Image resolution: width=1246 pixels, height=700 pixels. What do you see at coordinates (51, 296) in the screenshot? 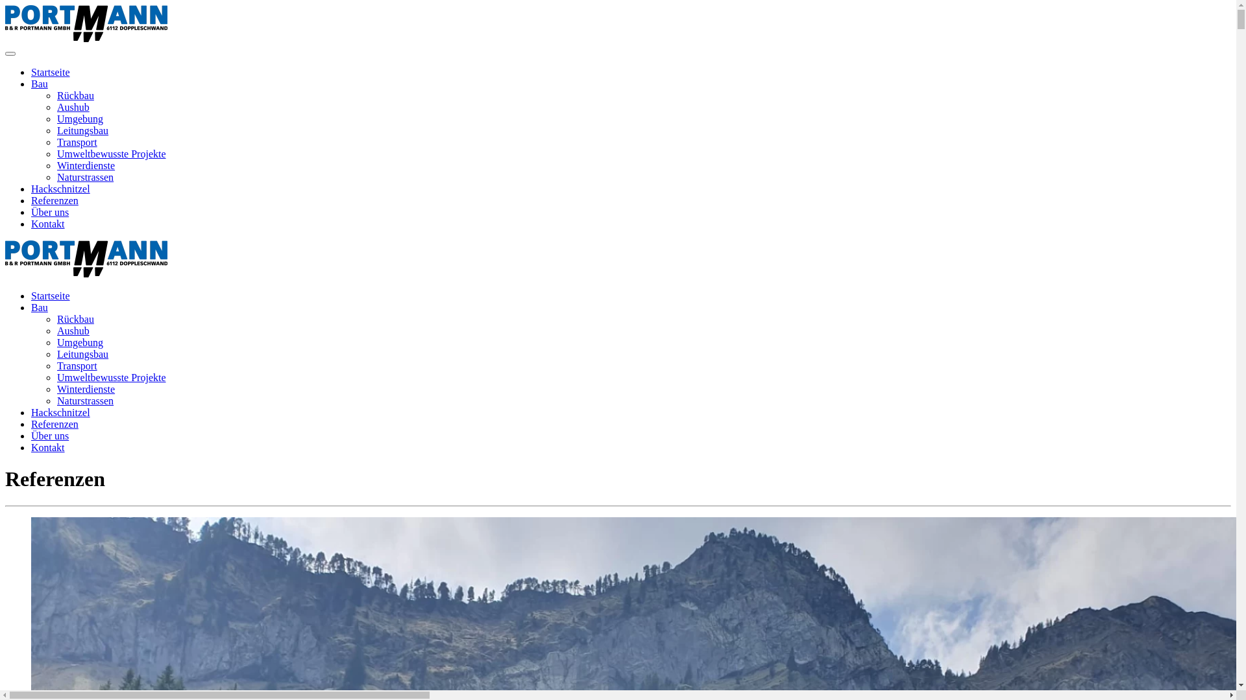
I see `Startseite` at bounding box center [51, 296].